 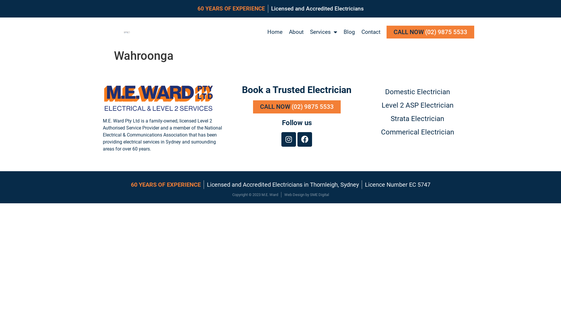 What do you see at coordinates (275, 32) in the screenshot?
I see `Home` at bounding box center [275, 32].